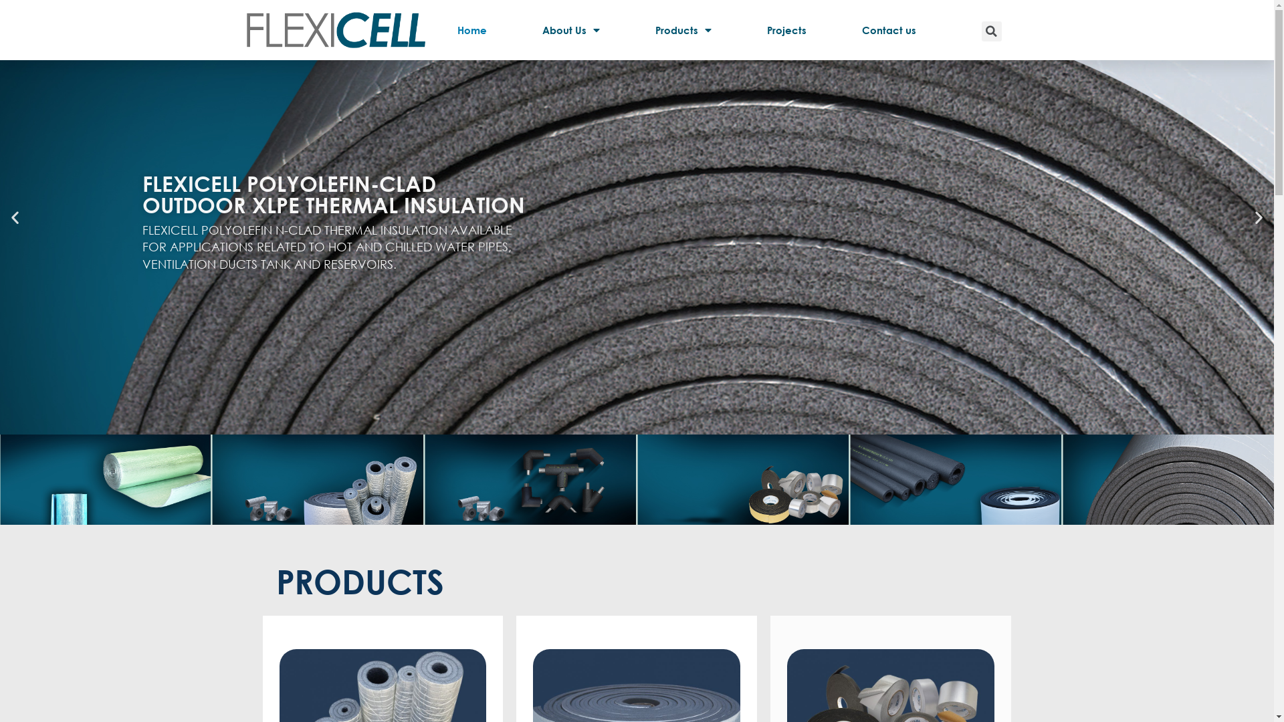  I want to click on Projects, so click(786, 30).